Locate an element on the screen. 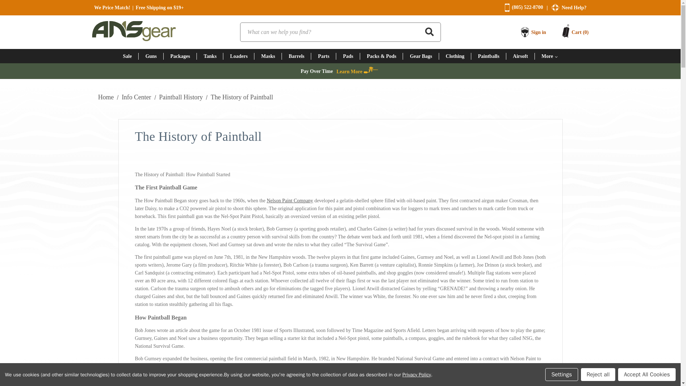  We Price Match! is located at coordinates (112, 8).